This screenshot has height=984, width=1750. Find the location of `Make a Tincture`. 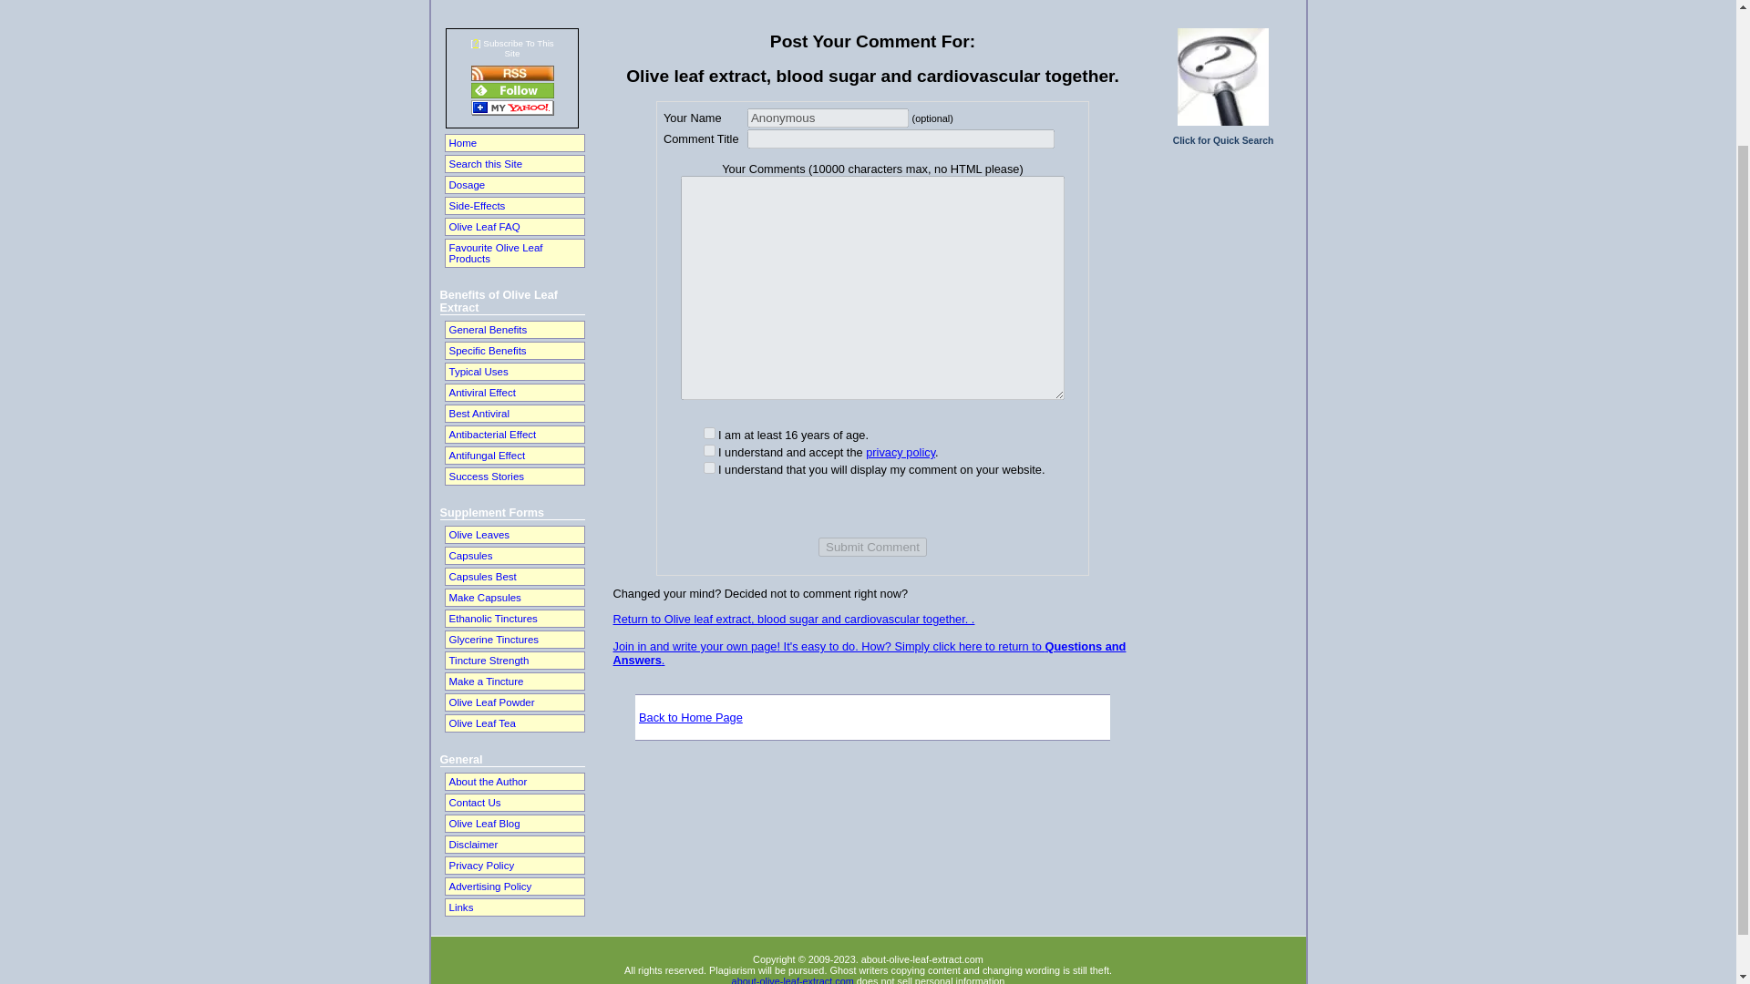

Make a Tincture is located at coordinates (513, 682).